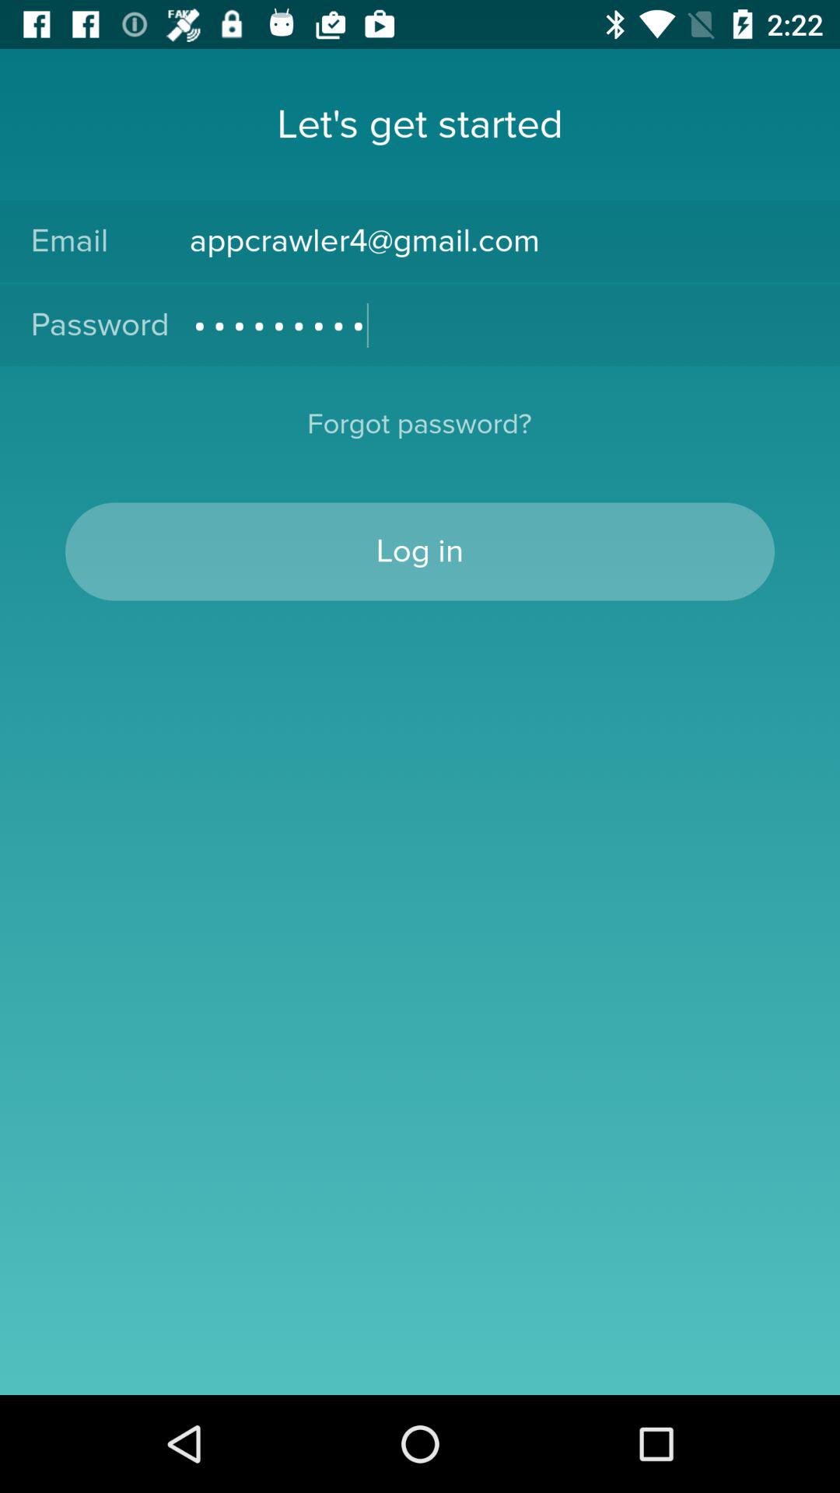 The width and height of the screenshot is (840, 1493). I want to click on launch item above the forgot password? icon, so click(499, 325).